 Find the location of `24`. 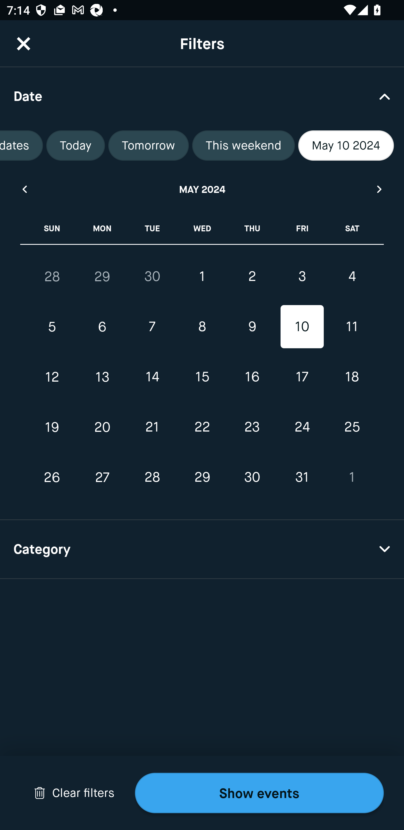

24 is located at coordinates (302, 427).